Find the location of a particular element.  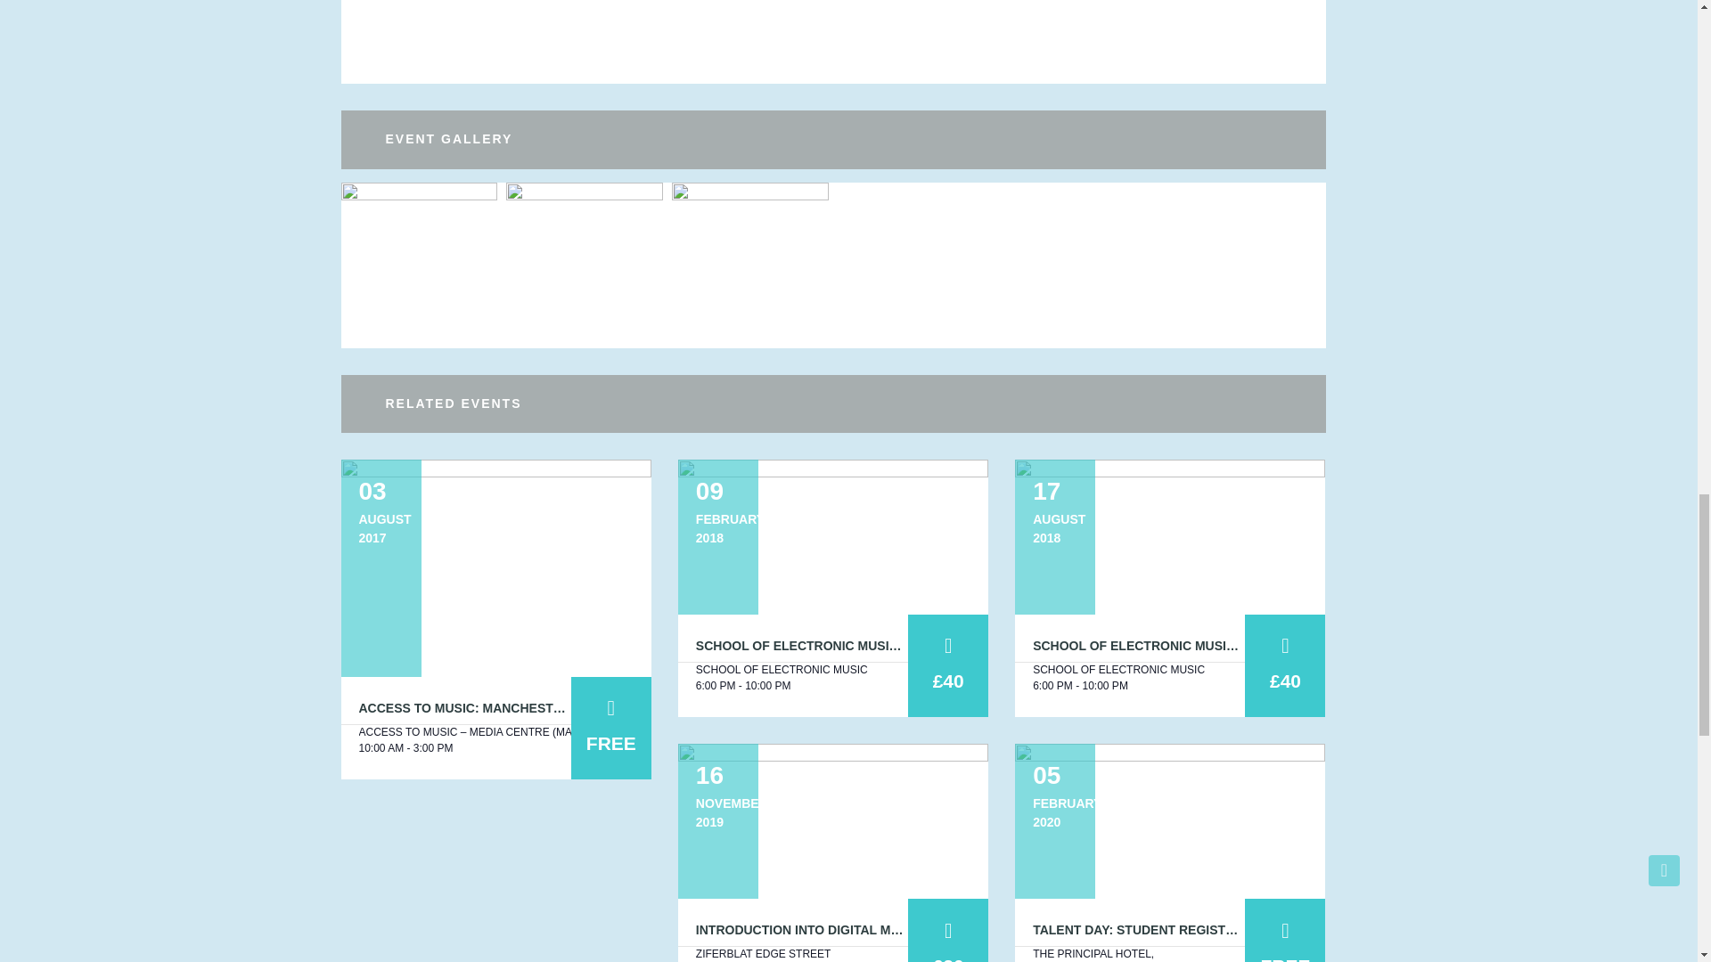

openday2 is located at coordinates (585, 258).